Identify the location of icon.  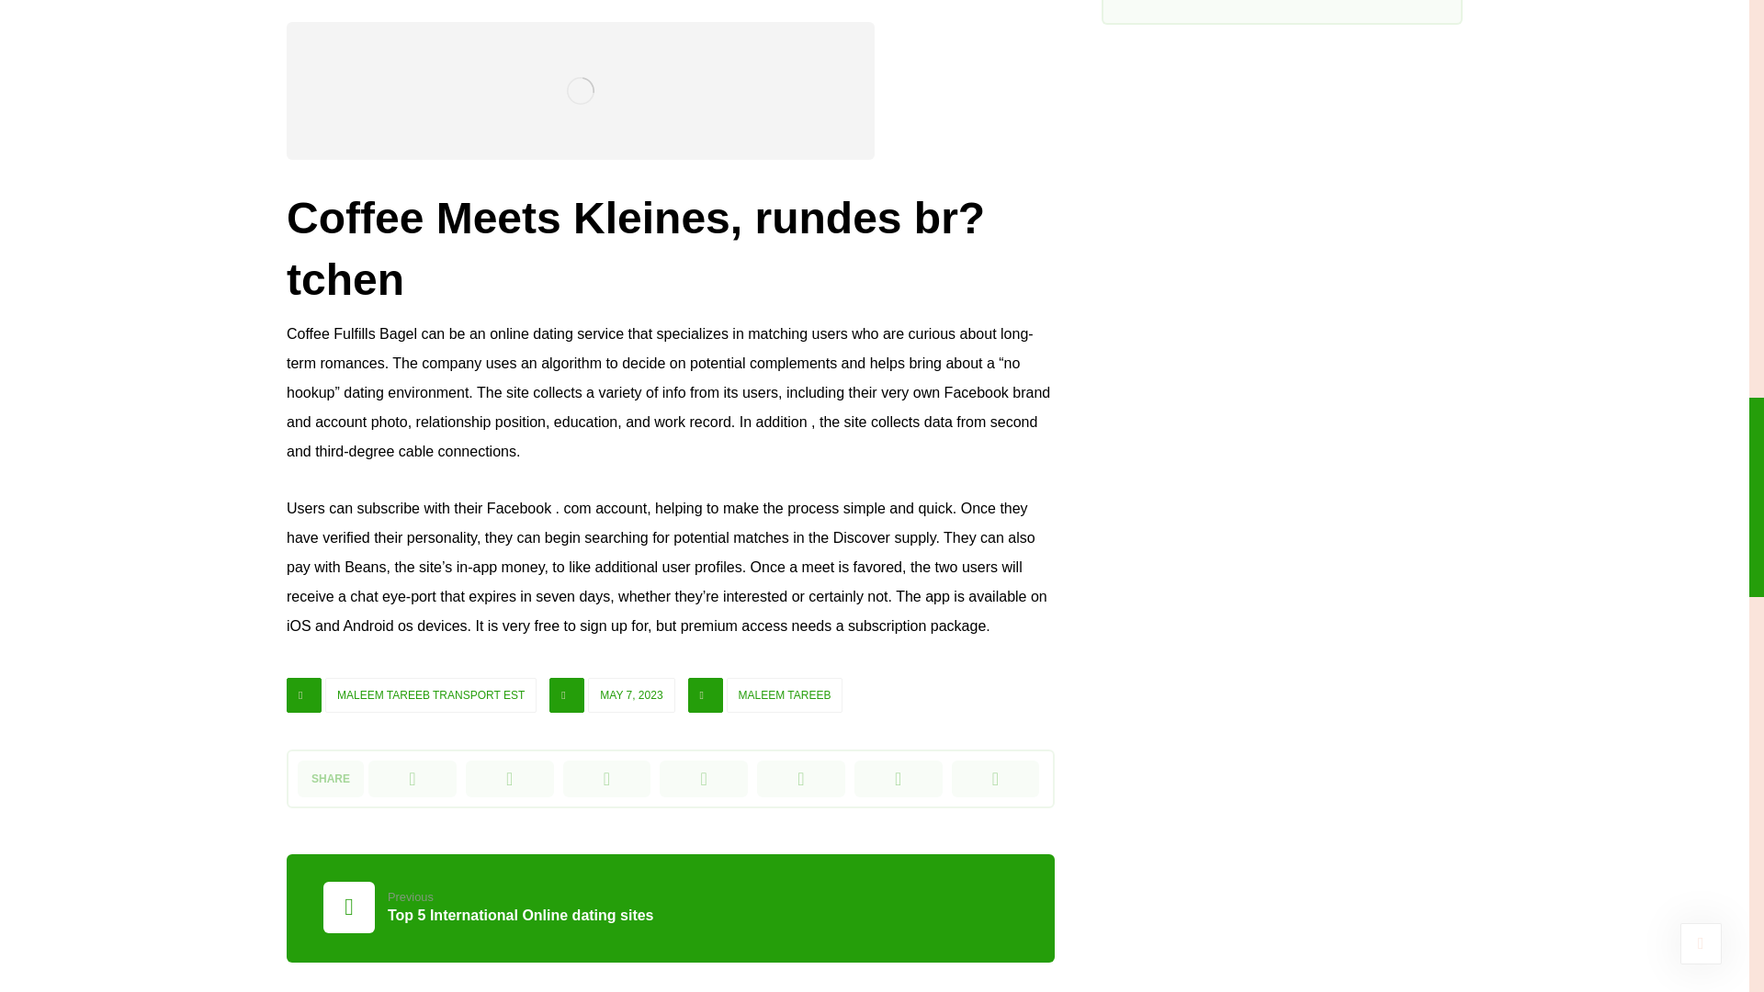
(303, 694).